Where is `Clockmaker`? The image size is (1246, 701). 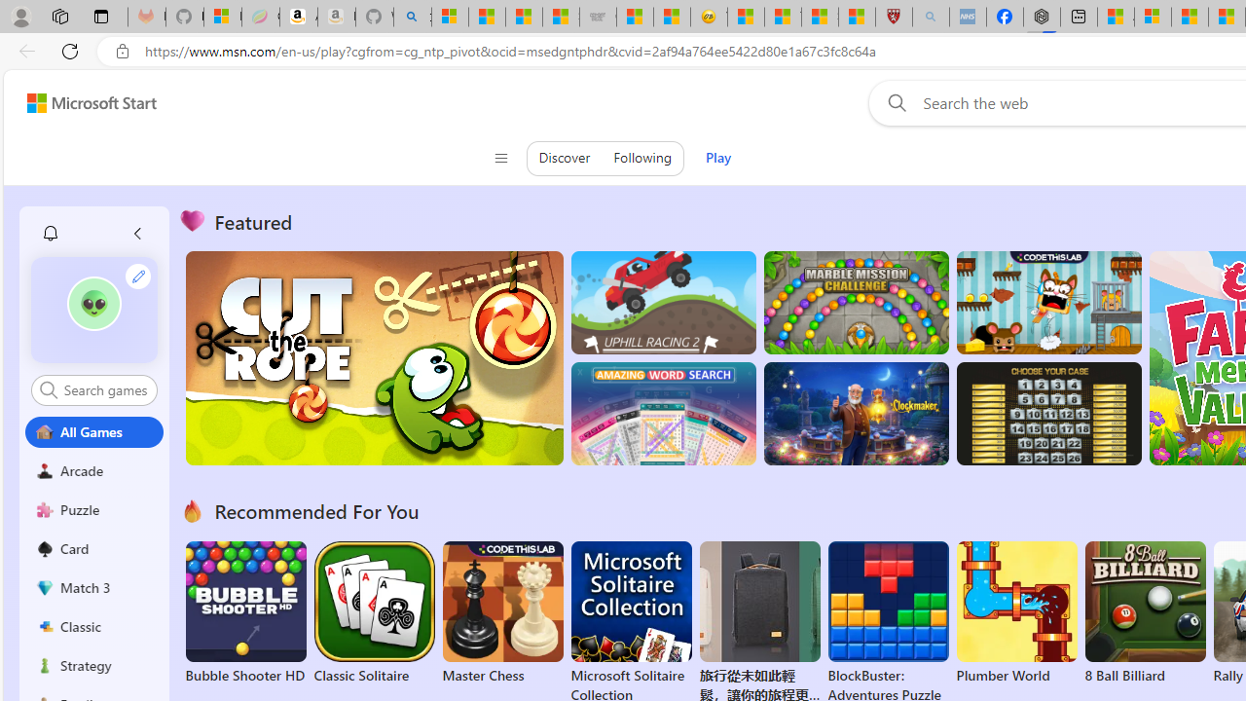
Clockmaker is located at coordinates (856, 414).